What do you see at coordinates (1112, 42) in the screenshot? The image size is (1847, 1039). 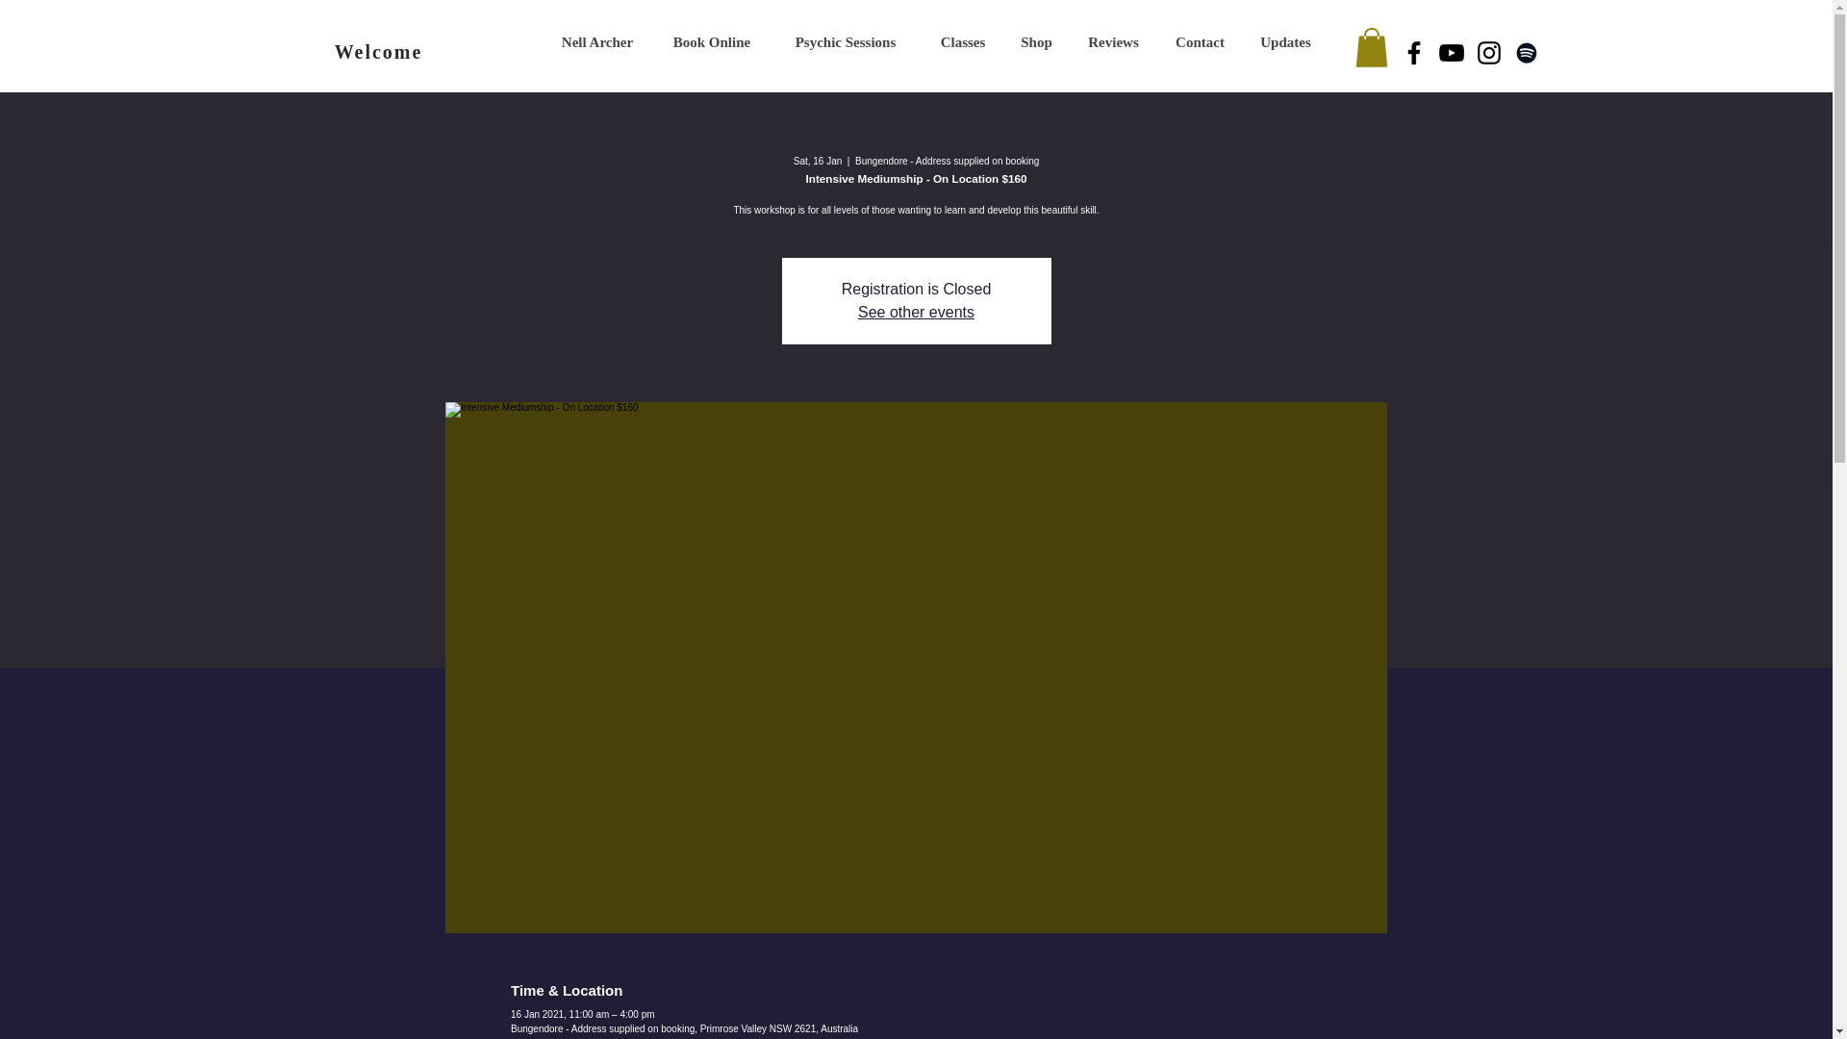 I see `Reviews` at bounding box center [1112, 42].